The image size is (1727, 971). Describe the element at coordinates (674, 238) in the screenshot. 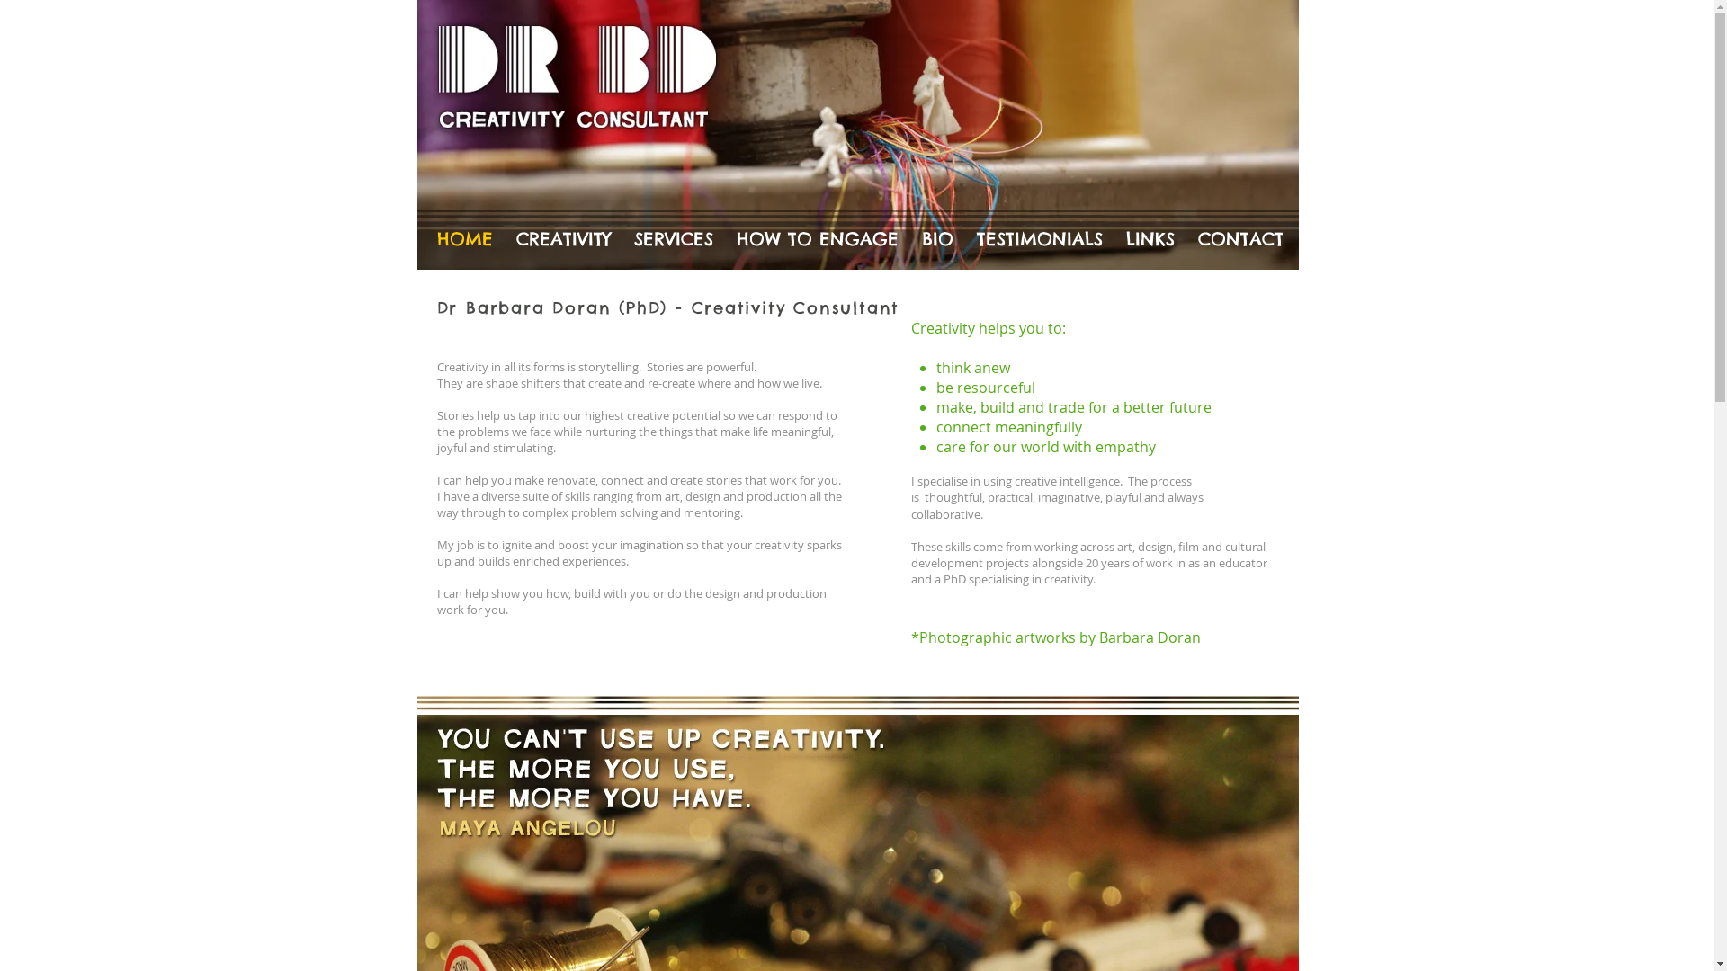

I see `SERVICES` at that location.